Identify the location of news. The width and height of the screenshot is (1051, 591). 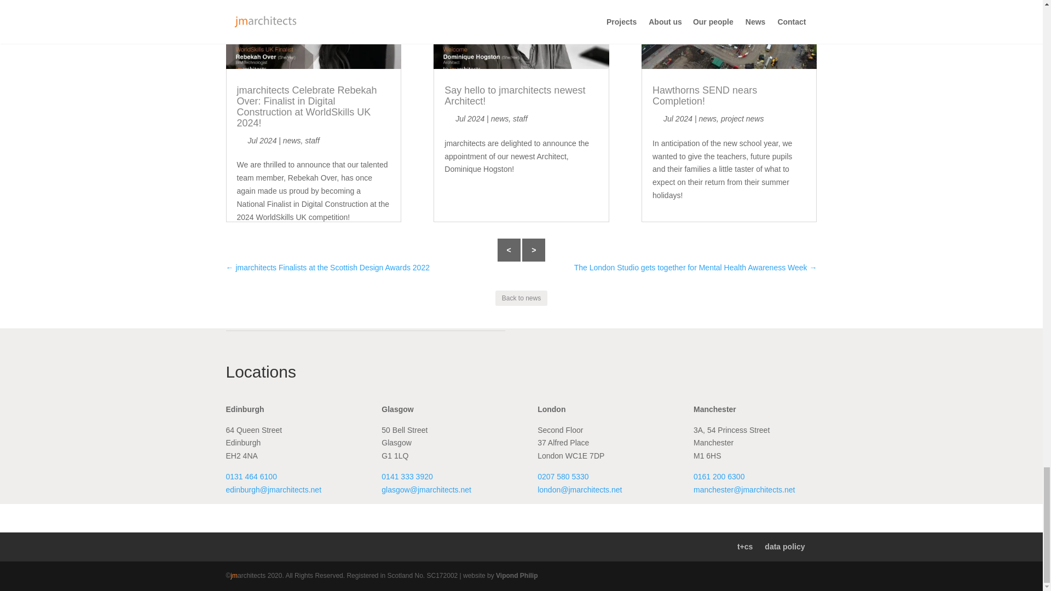
(291, 140).